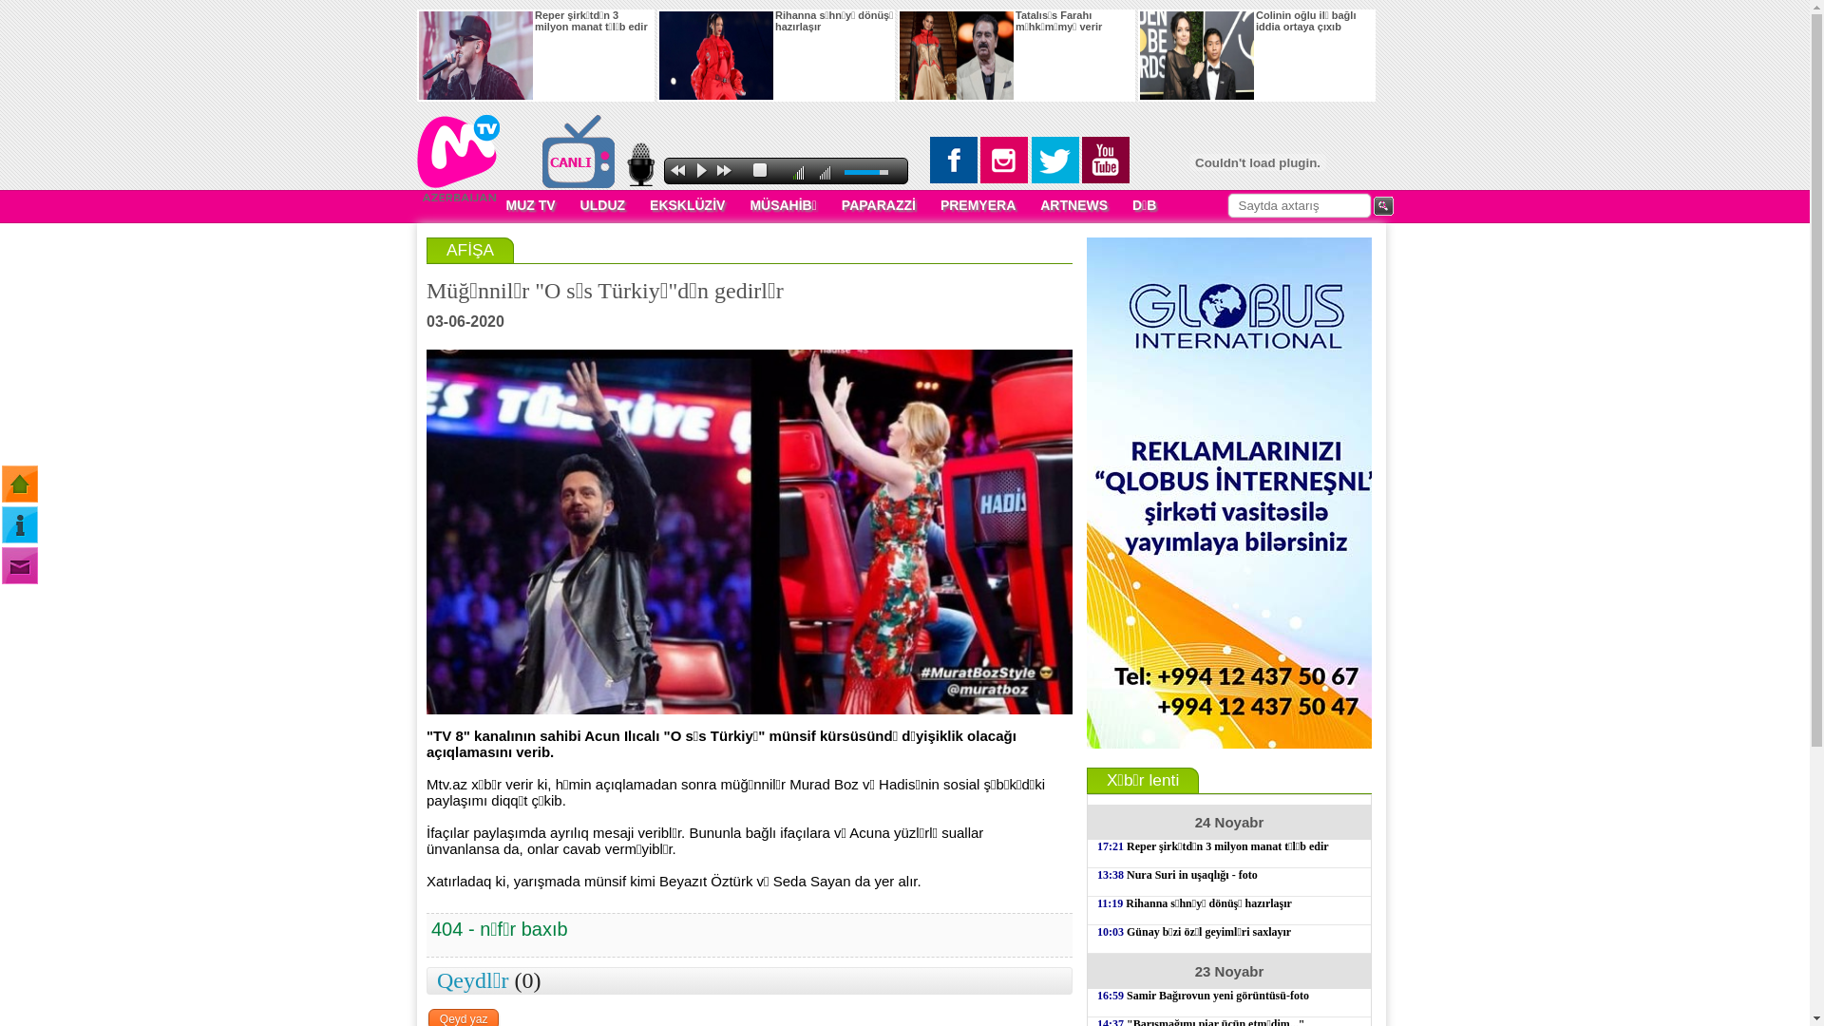 Image resolution: width=1824 pixels, height=1026 pixels. Describe the element at coordinates (1402, 205) in the screenshot. I see ` ` at that location.